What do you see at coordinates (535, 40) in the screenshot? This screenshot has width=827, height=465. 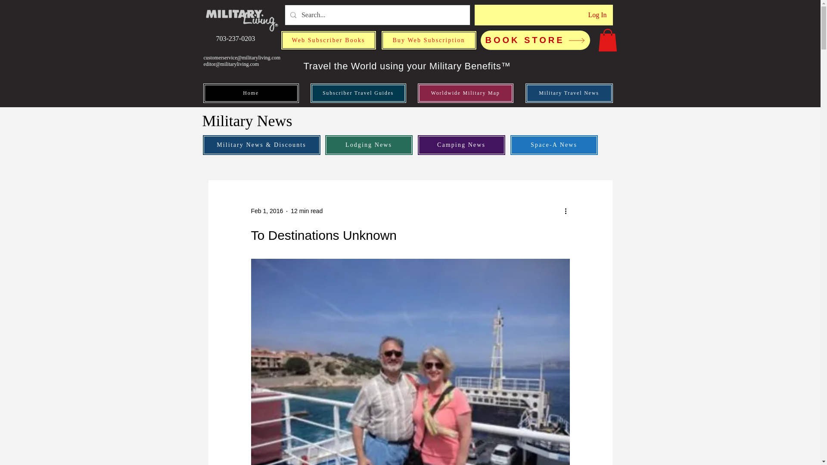 I see `BOOK STORE` at bounding box center [535, 40].